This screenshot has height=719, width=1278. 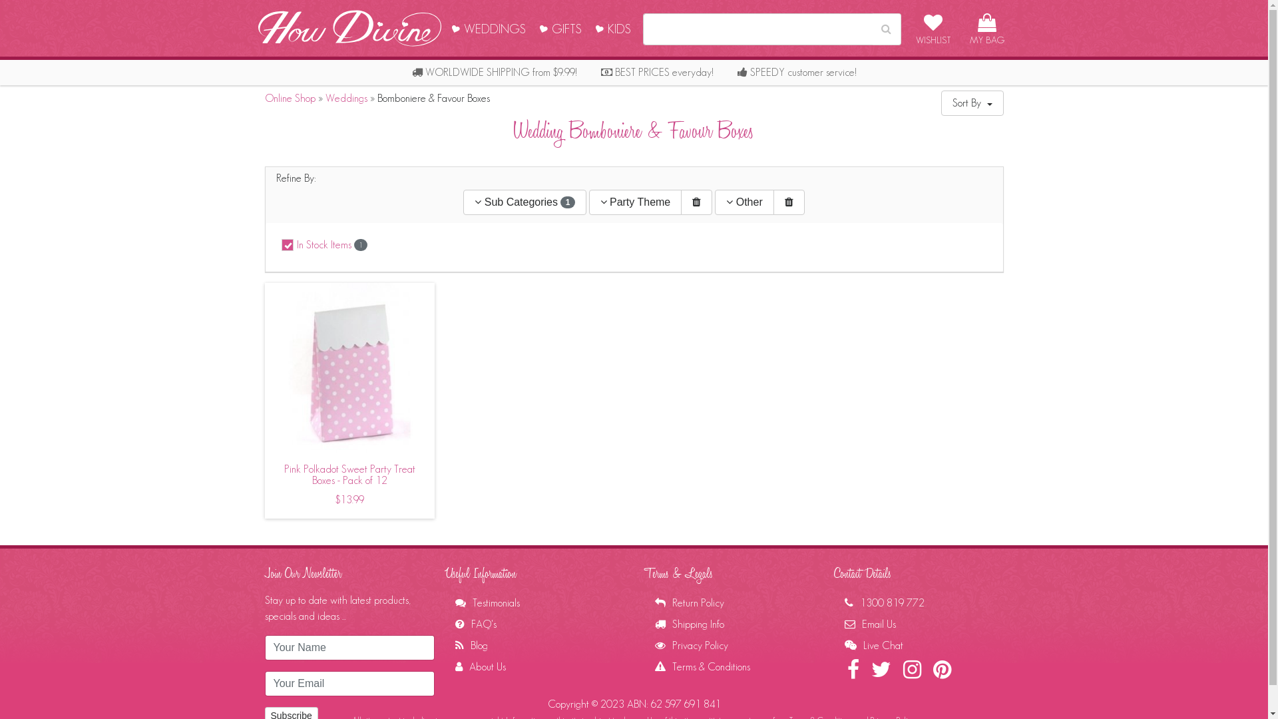 I want to click on WISHLIST, so click(x=933, y=28).